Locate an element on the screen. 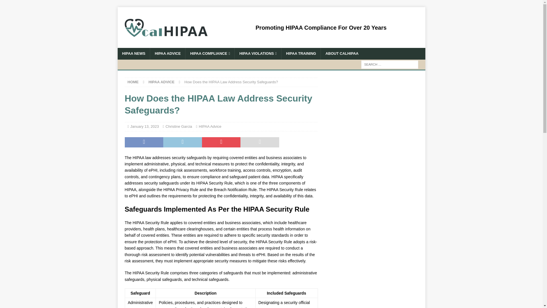  HIPAA NEWS is located at coordinates (134, 54).